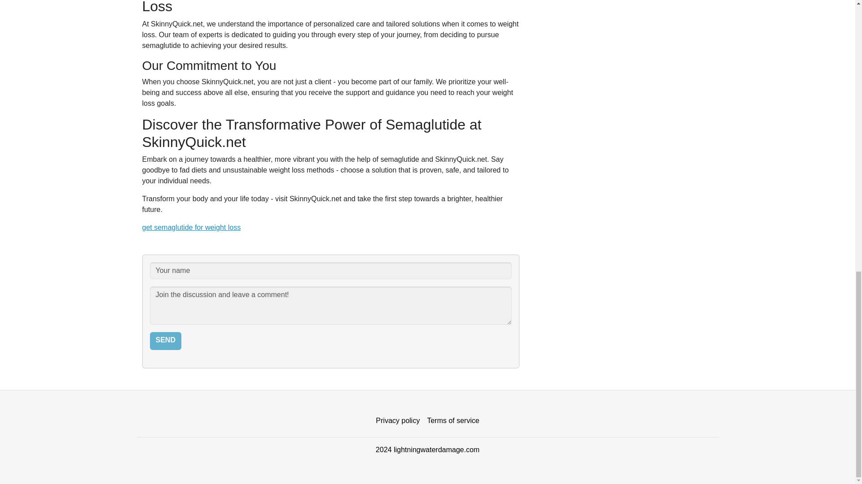  I want to click on Send, so click(165, 341).